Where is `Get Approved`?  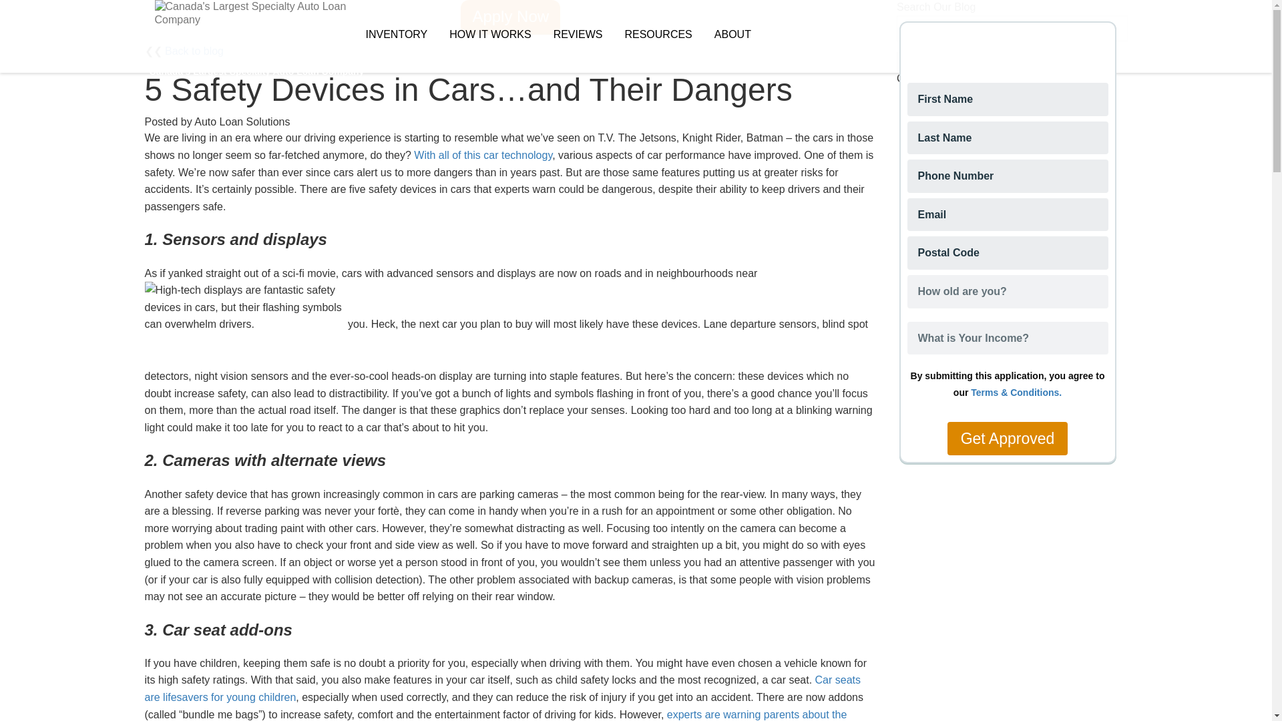
Get Approved is located at coordinates (1007, 438).